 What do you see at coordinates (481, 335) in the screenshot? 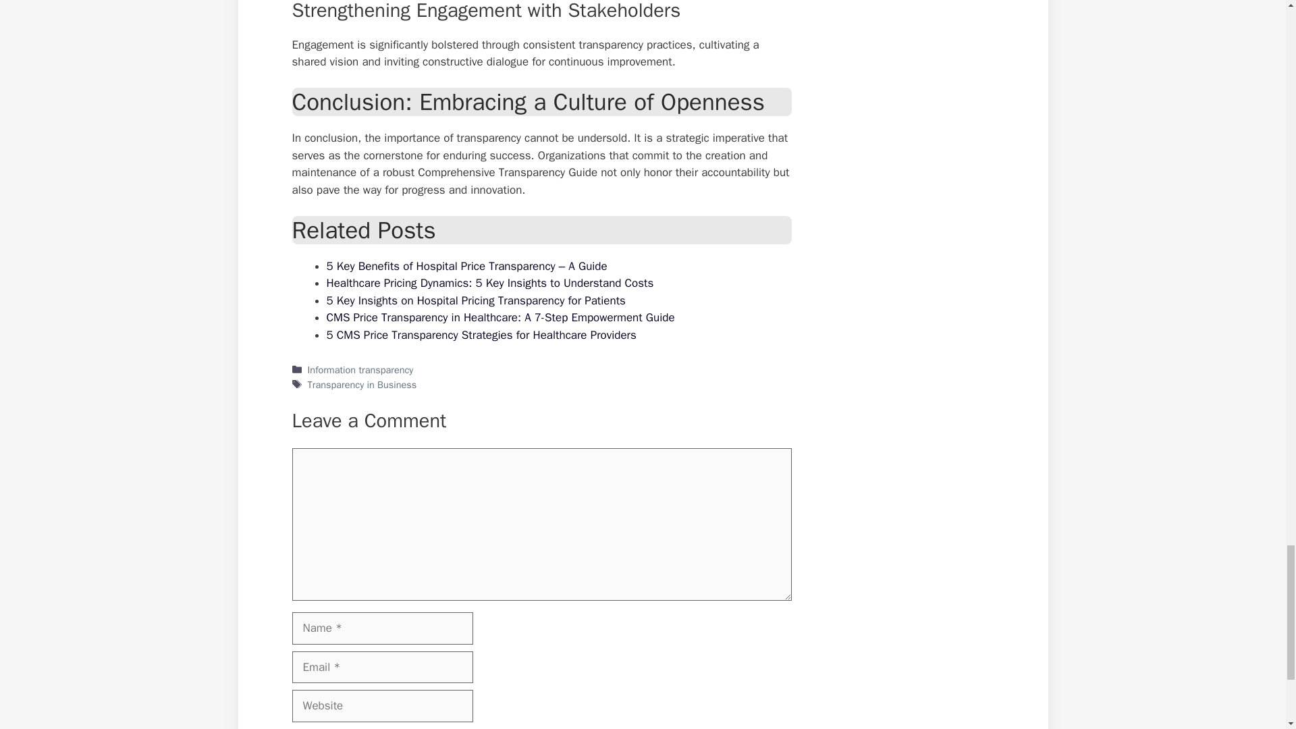
I see `5 CMS Price Transparency Strategies for Healthcare Providers` at bounding box center [481, 335].